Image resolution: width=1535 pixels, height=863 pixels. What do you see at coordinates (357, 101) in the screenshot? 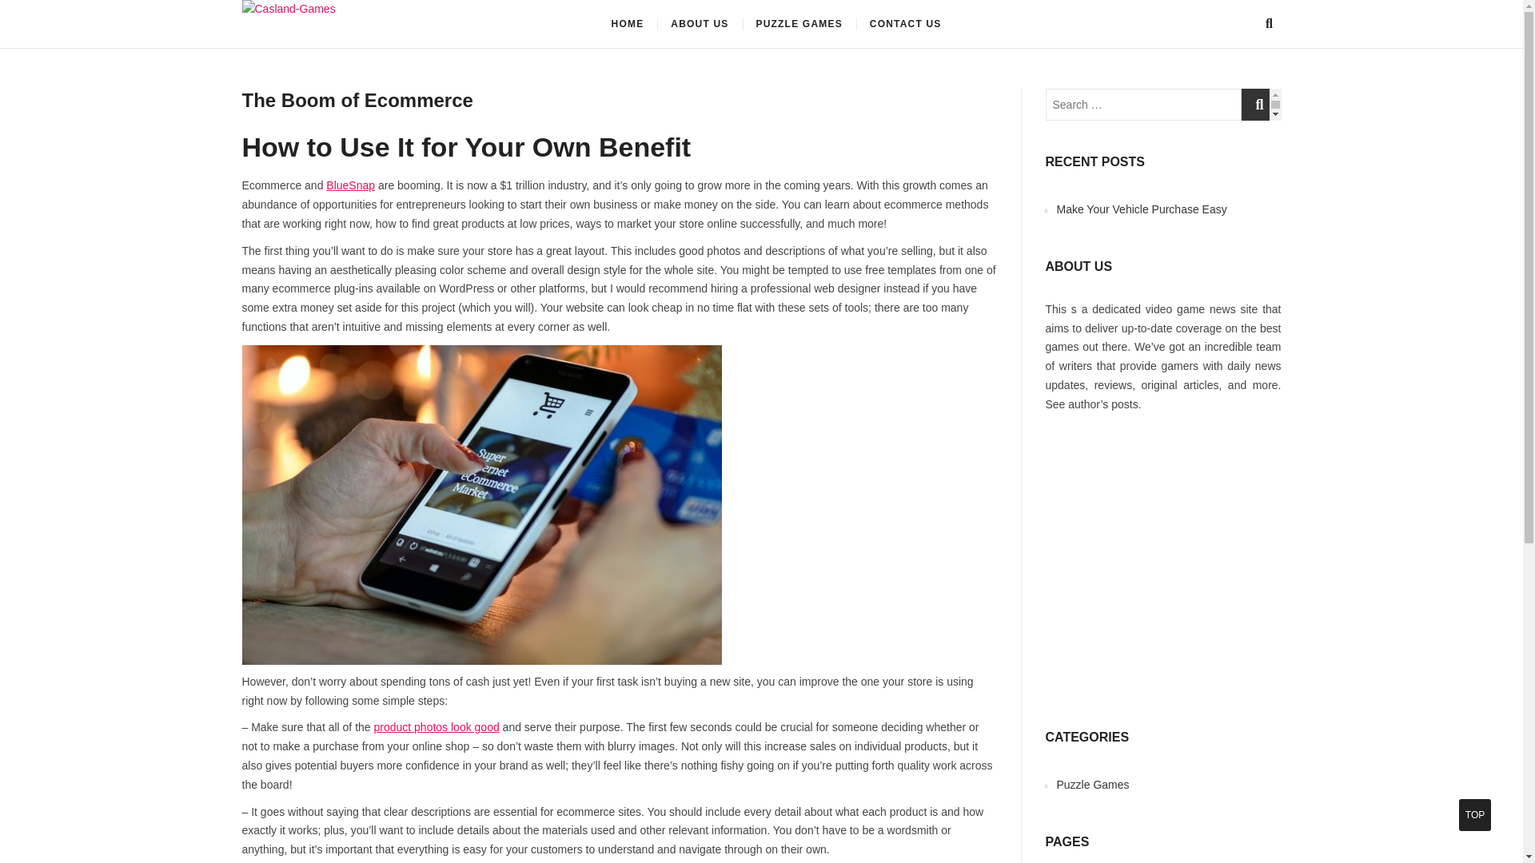
I see `The Boom of Ecommerce` at bounding box center [357, 101].